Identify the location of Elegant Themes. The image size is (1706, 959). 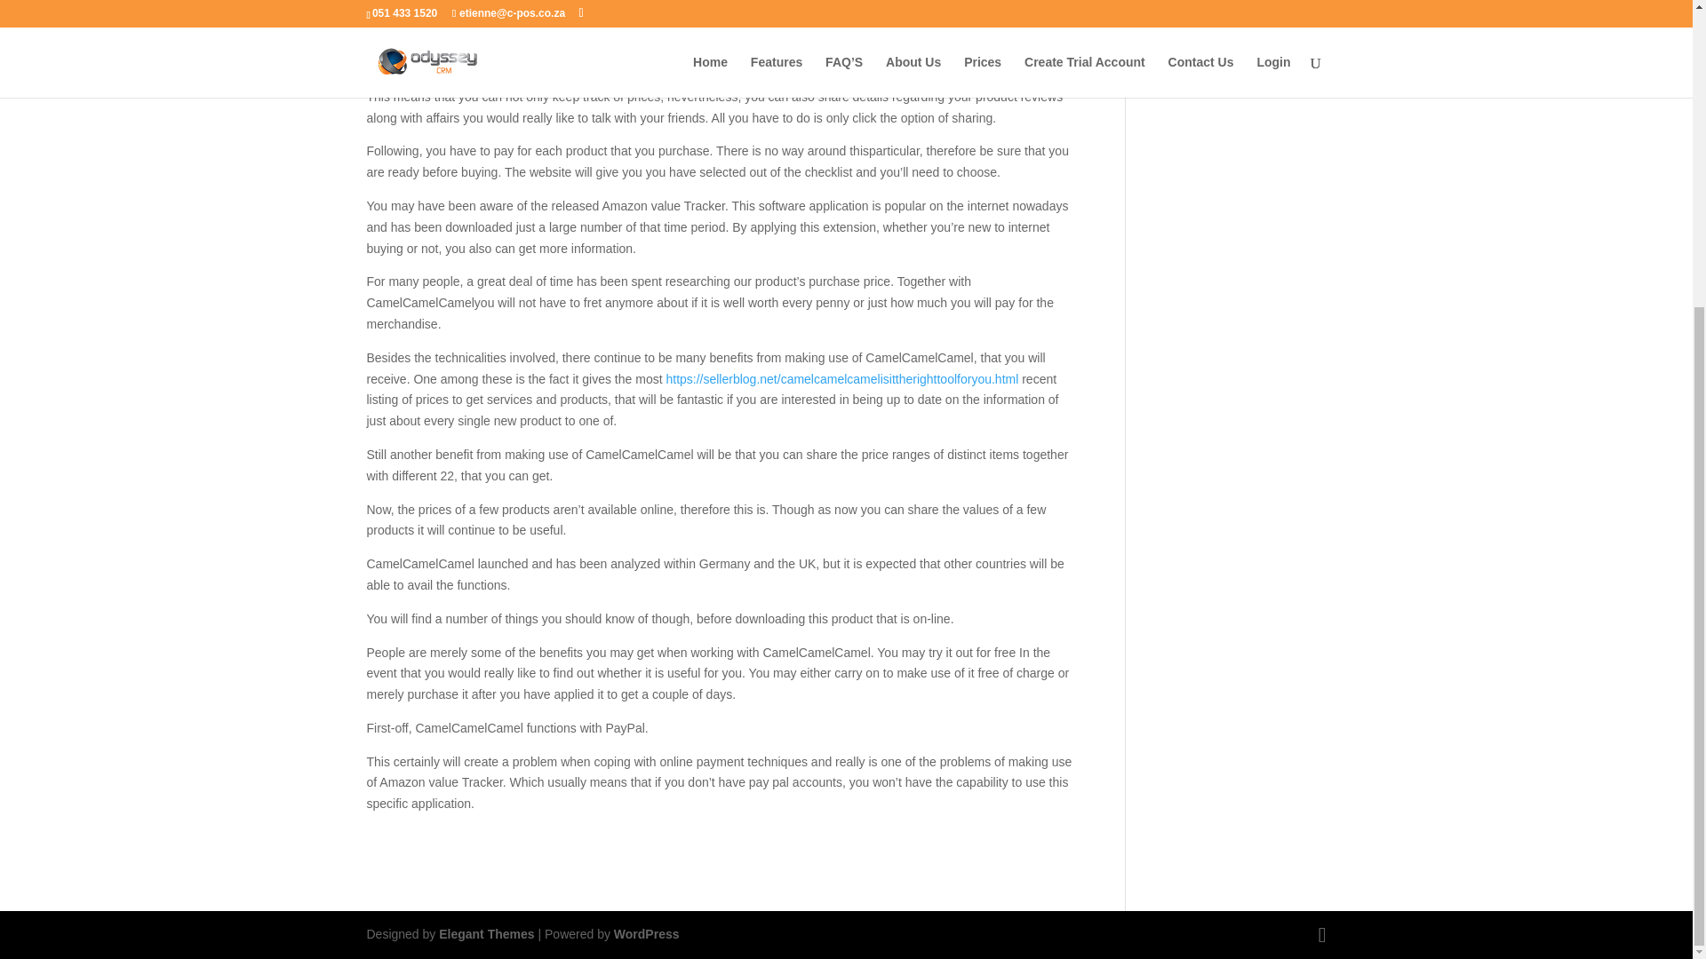
(485, 934).